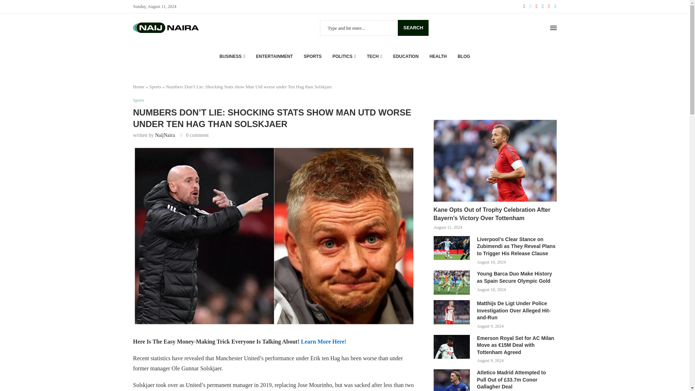  What do you see at coordinates (405, 56) in the screenshot?
I see `EDUCATION` at bounding box center [405, 56].